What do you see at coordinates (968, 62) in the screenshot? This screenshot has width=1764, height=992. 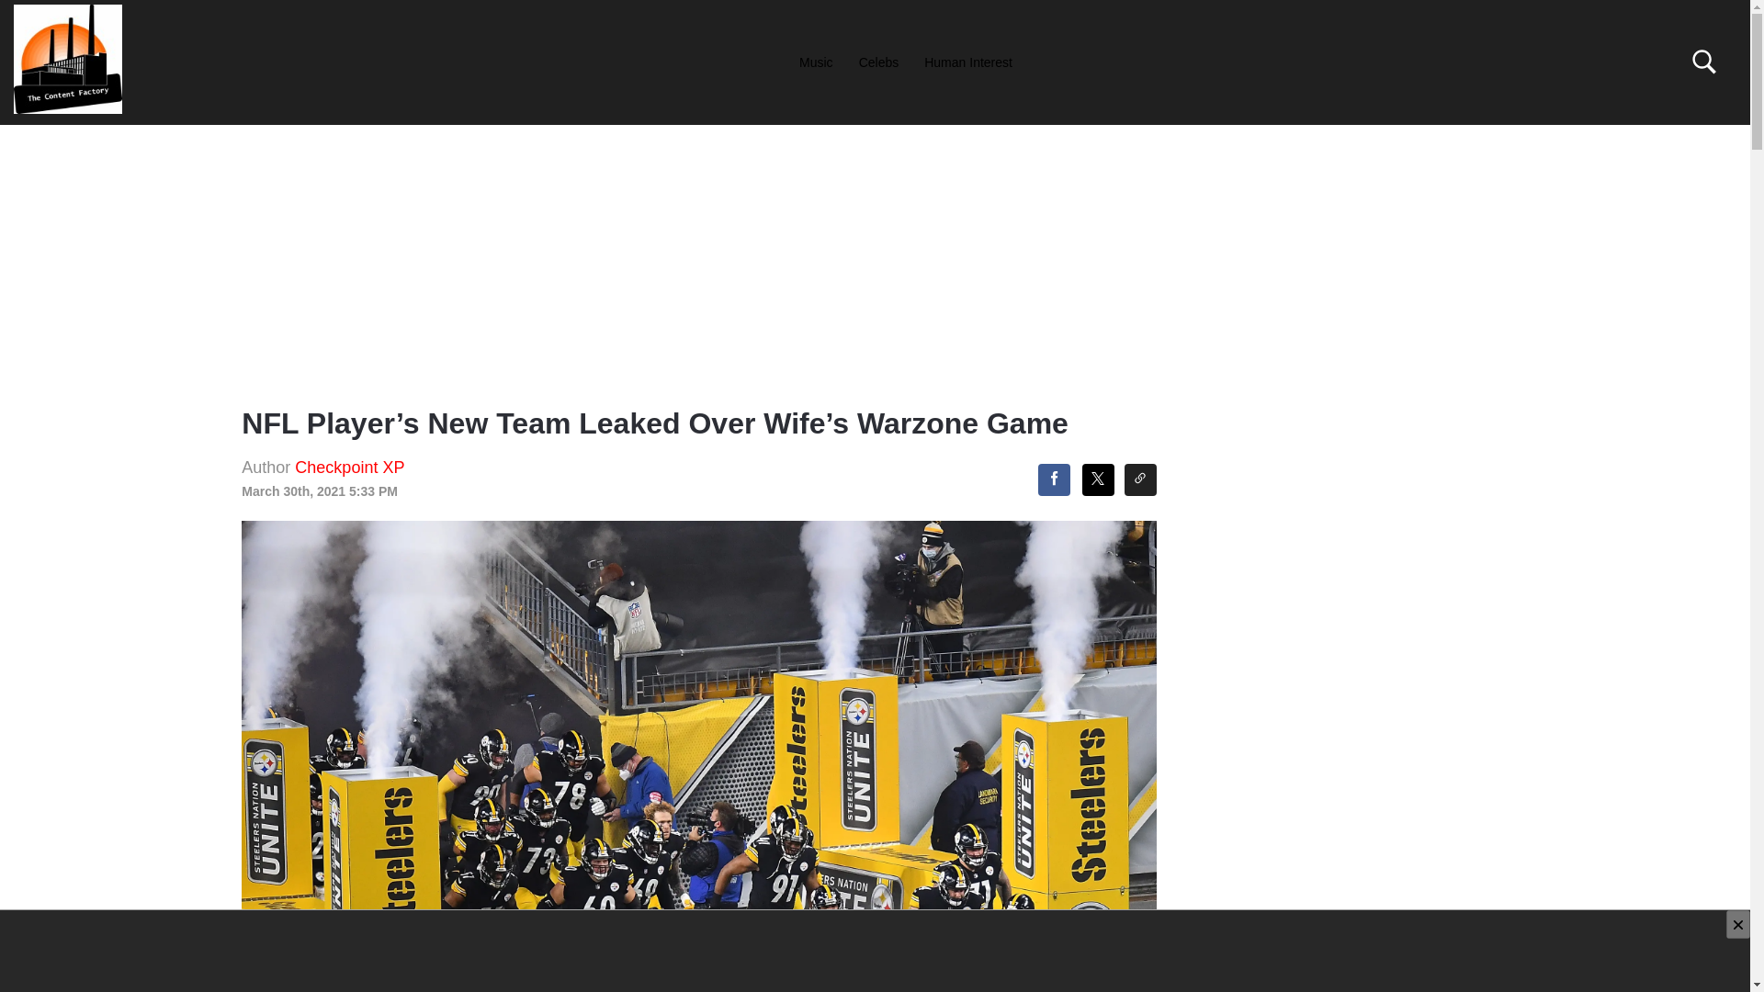 I see `Human Interest` at bounding box center [968, 62].